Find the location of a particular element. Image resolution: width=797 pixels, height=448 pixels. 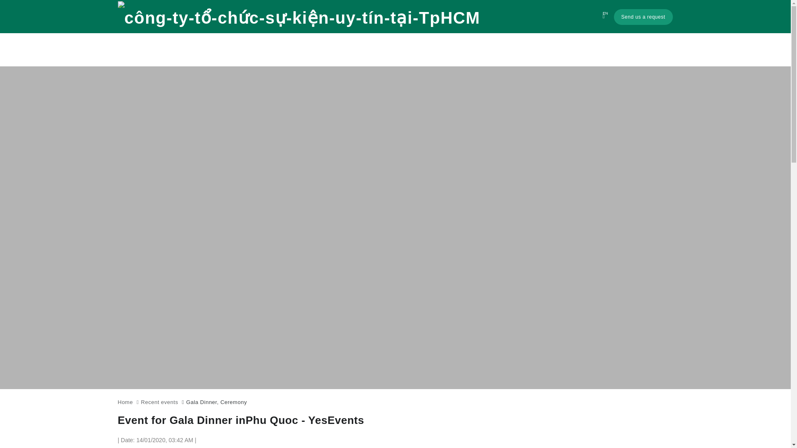

ABOUT US is located at coordinates (481, 50).